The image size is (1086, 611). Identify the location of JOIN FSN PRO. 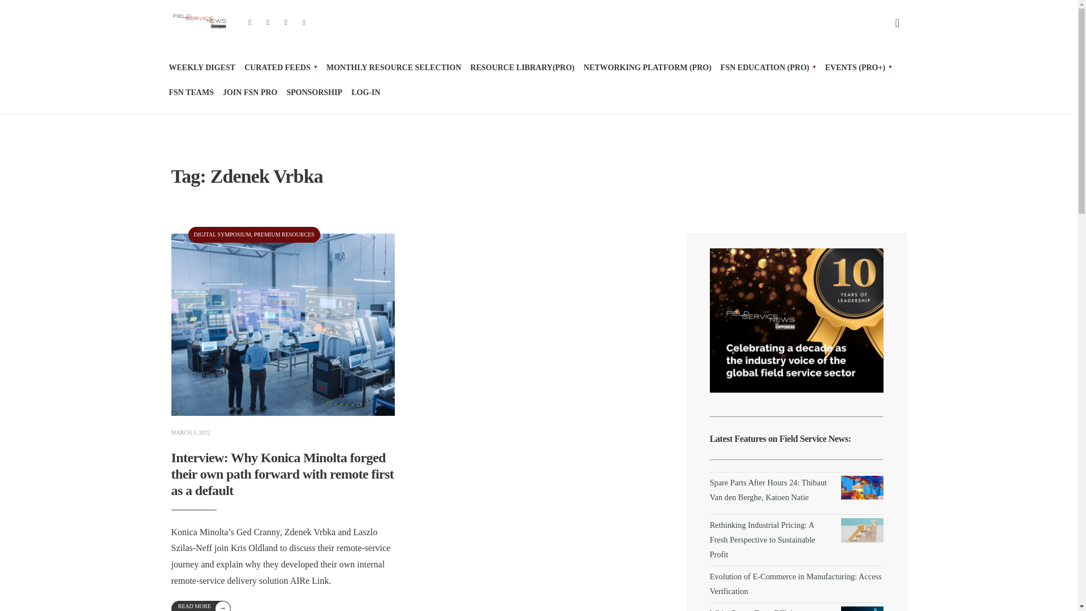
(249, 92).